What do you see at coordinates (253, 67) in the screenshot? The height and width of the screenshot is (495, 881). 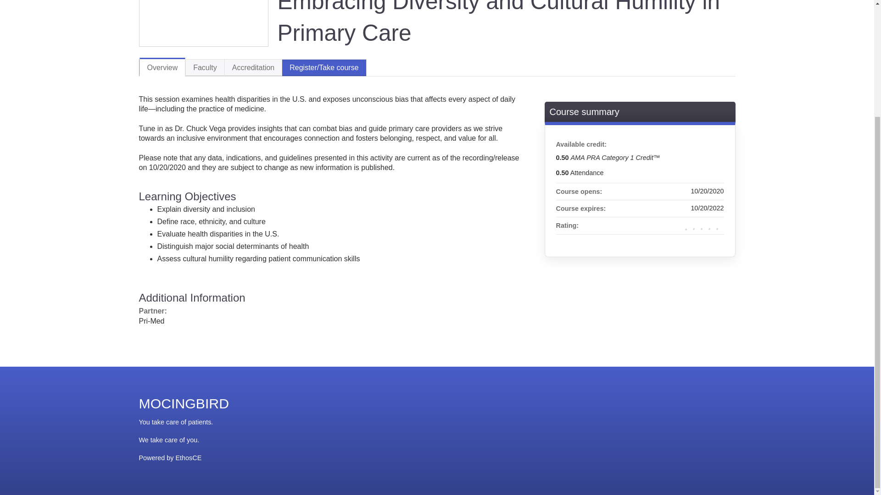 I see `Accreditation` at bounding box center [253, 67].